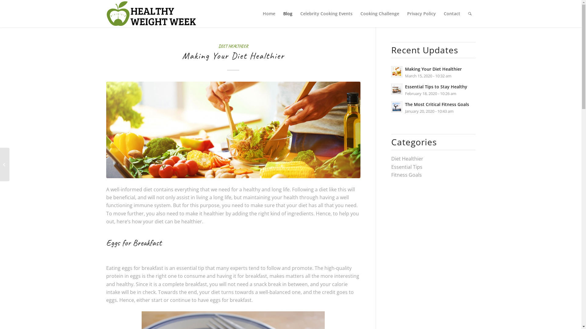 This screenshot has height=329, width=586. What do you see at coordinates (433, 72) in the screenshot?
I see `Making Your Diet Healthier
March 15, 2020 - 10:32 am` at bounding box center [433, 72].